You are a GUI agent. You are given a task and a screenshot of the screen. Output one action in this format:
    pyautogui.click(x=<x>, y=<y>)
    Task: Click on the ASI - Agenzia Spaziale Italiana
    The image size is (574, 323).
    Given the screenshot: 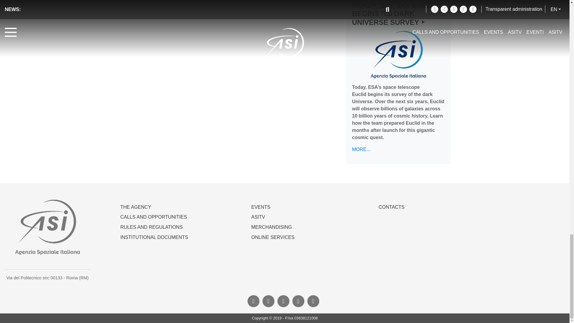 What is the action you would take?
    pyautogui.click(x=399, y=54)
    